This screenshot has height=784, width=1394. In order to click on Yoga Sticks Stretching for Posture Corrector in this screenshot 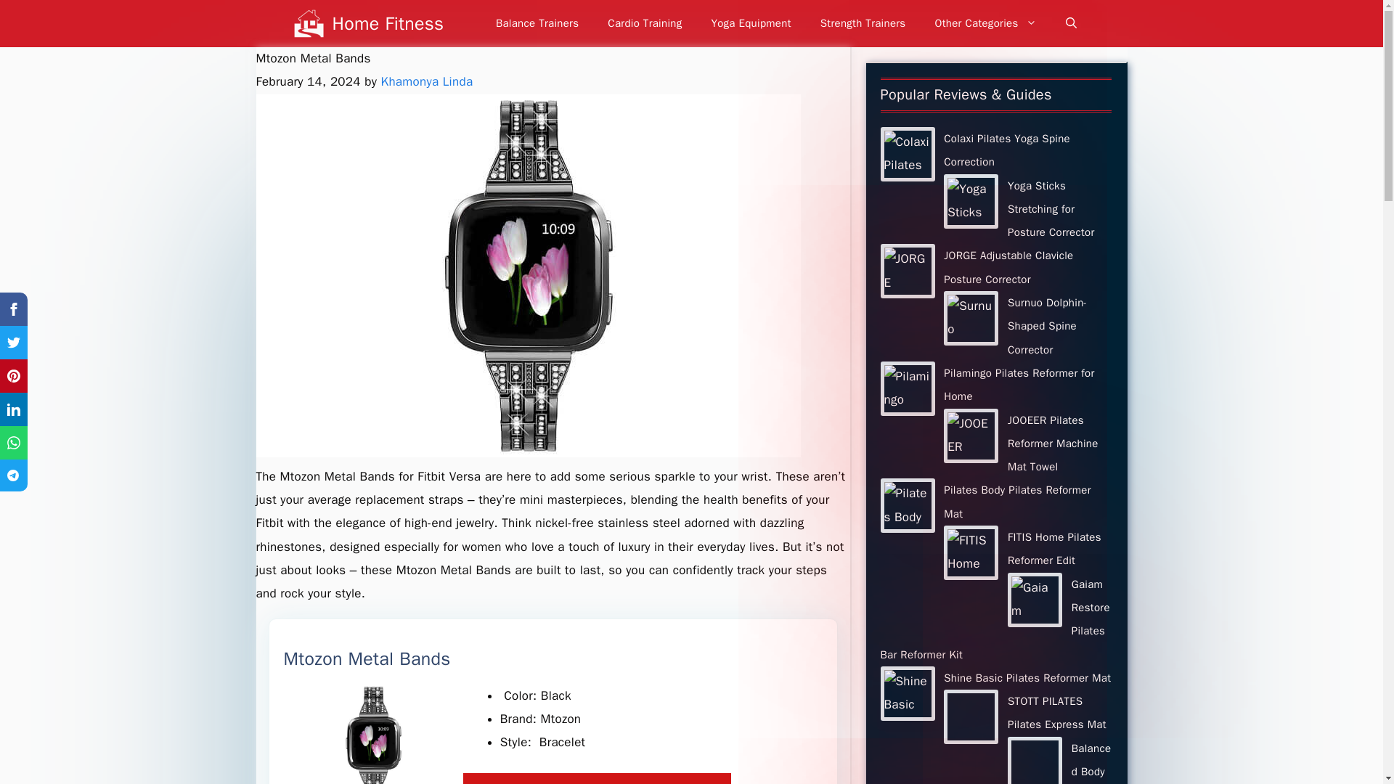, I will do `click(1051, 209)`.